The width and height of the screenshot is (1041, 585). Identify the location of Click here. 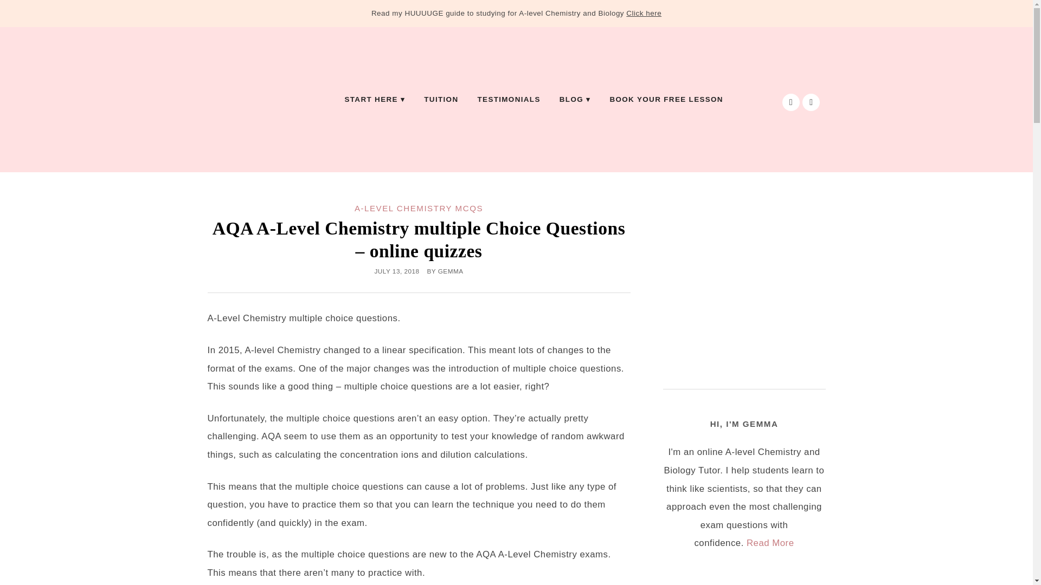
(644, 13).